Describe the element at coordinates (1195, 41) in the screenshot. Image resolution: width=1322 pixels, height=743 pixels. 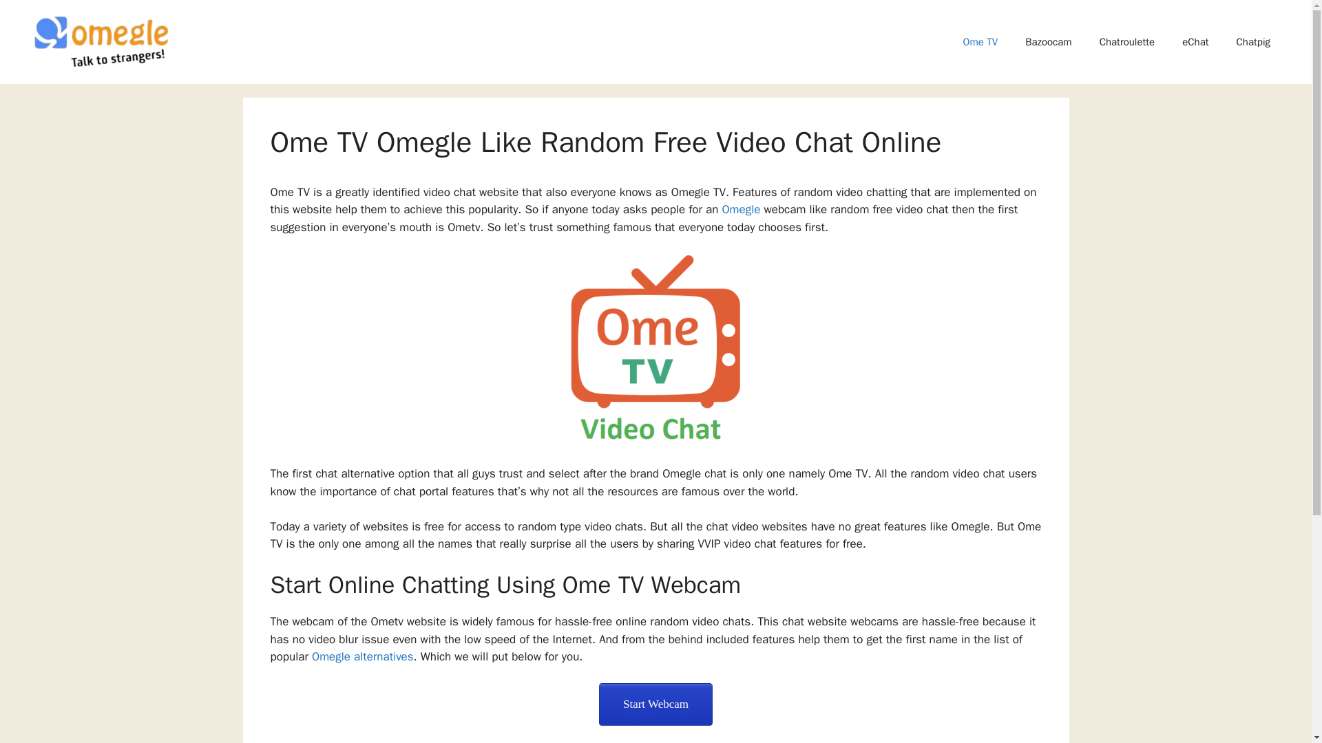
I see `eChat` at that location.